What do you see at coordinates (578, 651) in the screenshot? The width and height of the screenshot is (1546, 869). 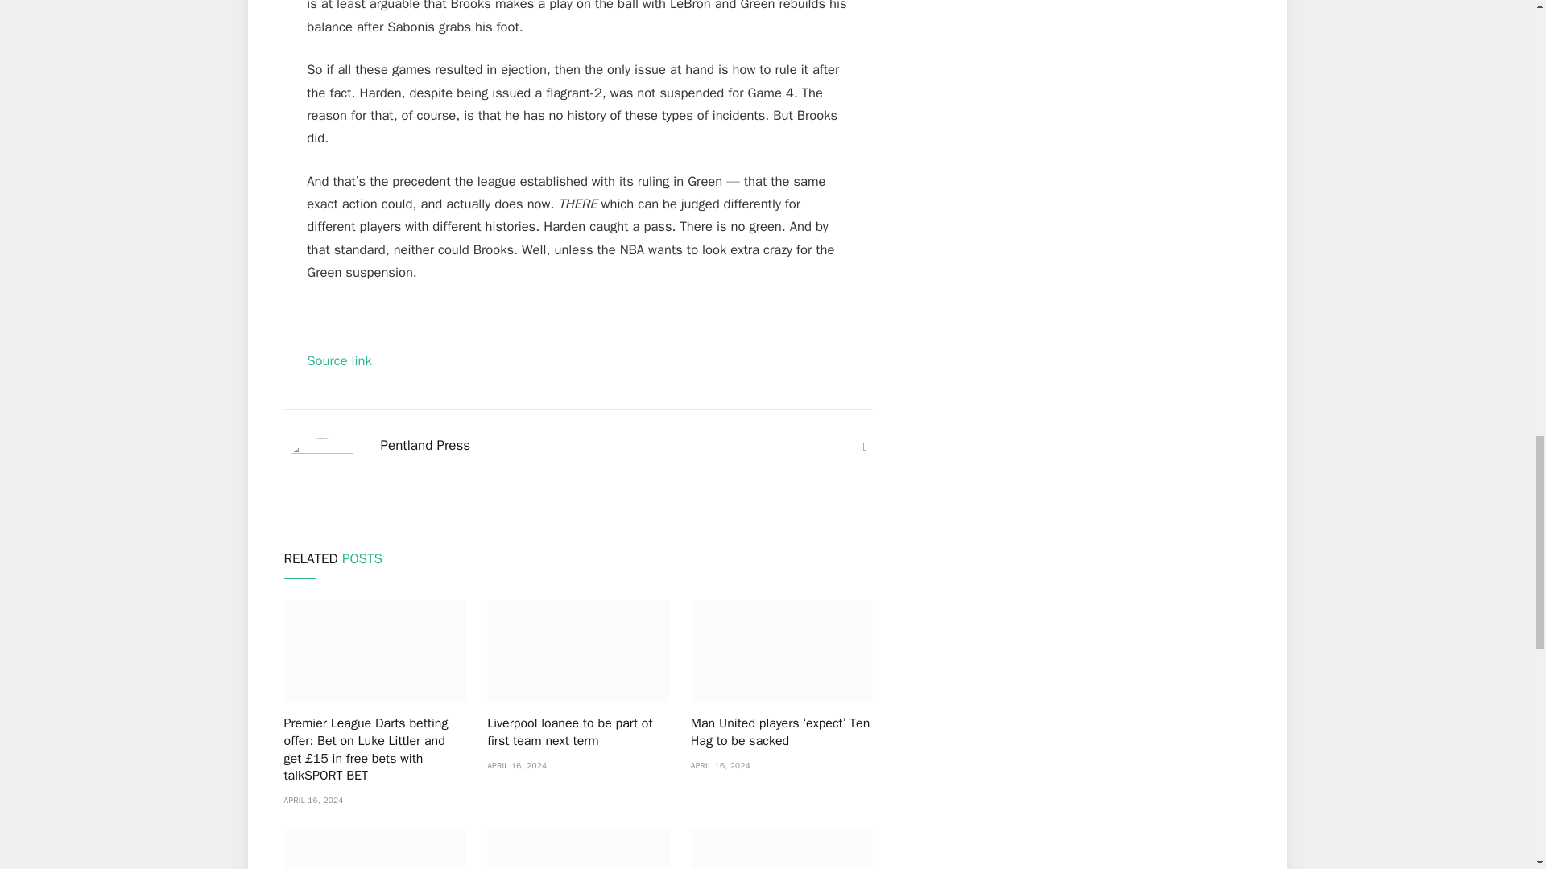 I see `Liverpool loanee to be part of first team next term` at bounding box center [578, 651].